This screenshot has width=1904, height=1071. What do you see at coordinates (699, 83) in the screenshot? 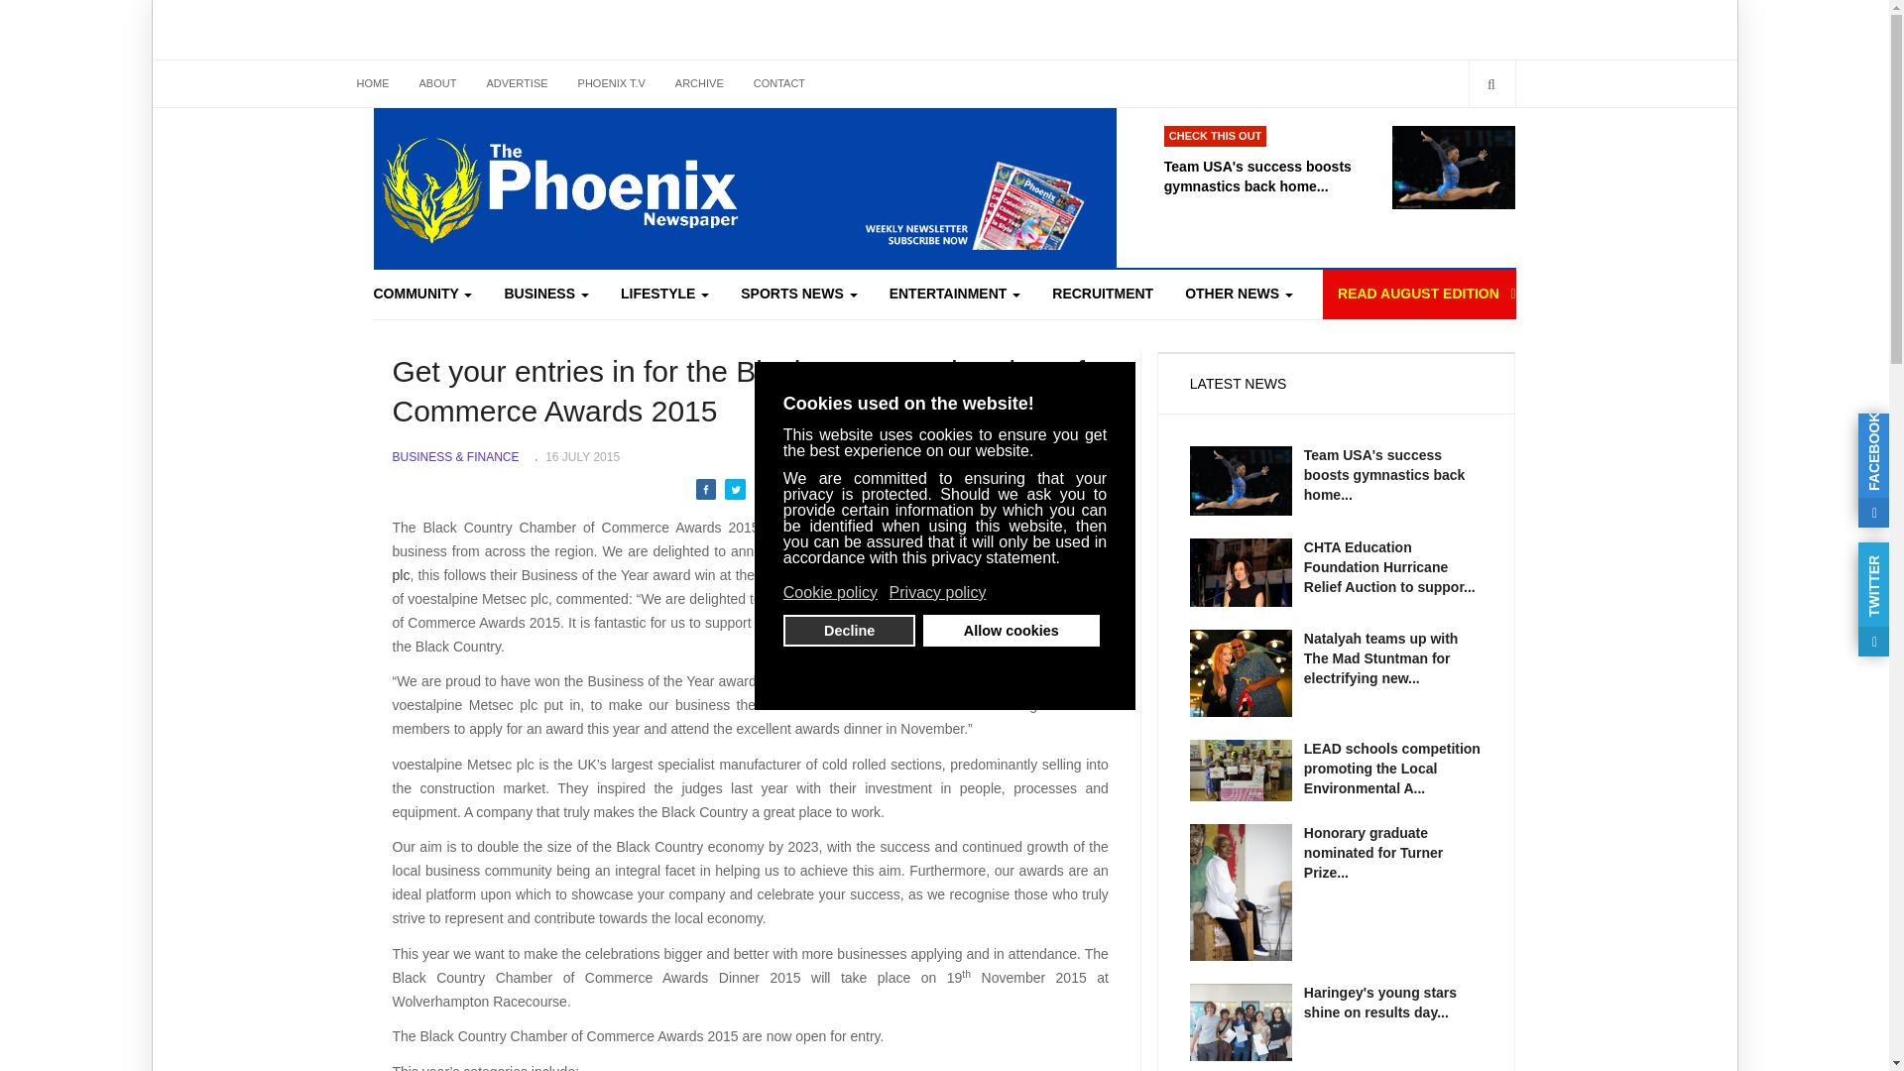
I see `ARCHIVE` at bounding box center [699, 83].